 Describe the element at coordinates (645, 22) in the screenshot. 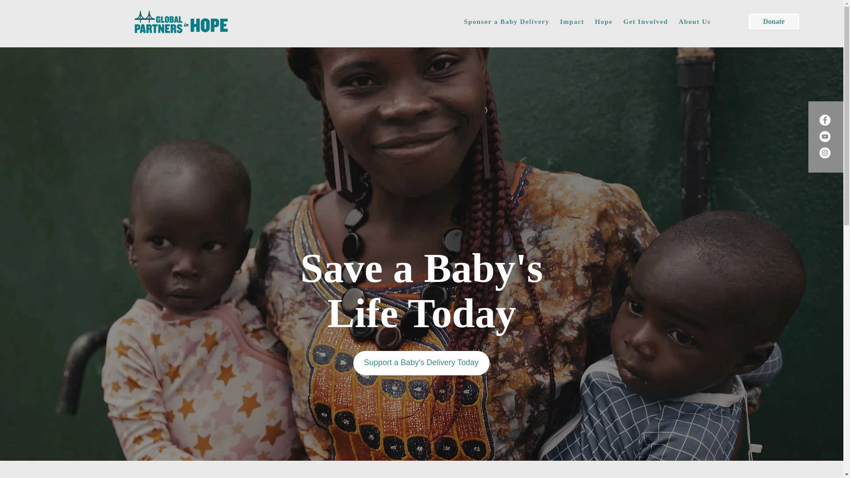

I see `Get Involved` at that location.